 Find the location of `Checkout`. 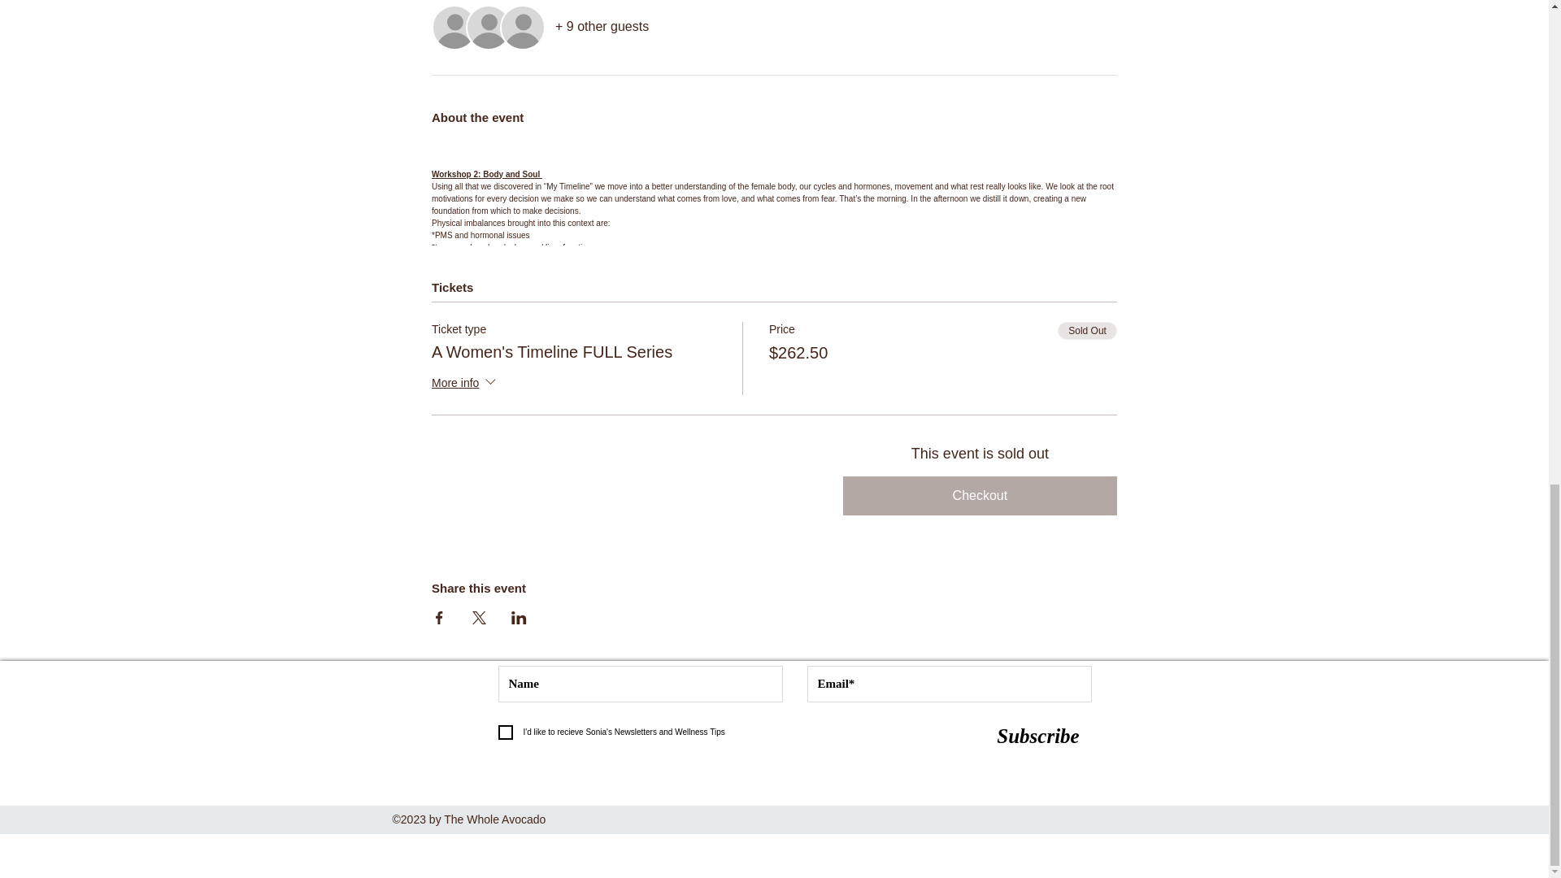

Checkout is located at coordinates (980, 496).